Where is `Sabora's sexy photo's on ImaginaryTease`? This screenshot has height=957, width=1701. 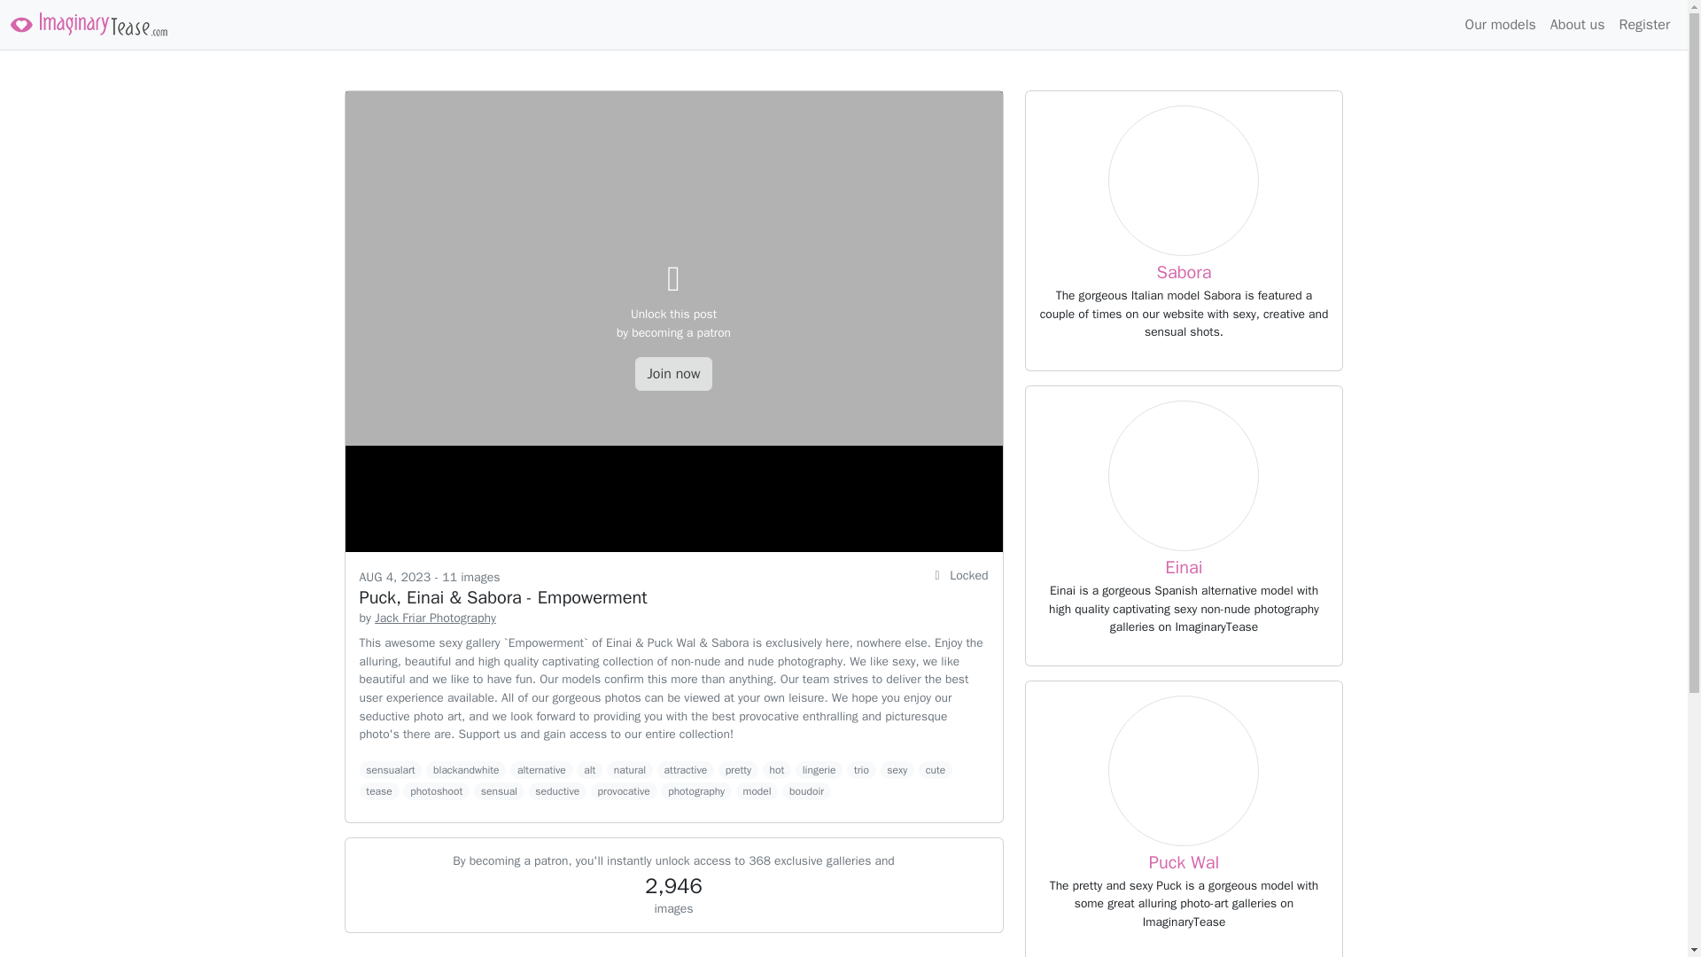
Sabora's sexy photo's on ImaginaryTease is located at coordinates (1184, 271).